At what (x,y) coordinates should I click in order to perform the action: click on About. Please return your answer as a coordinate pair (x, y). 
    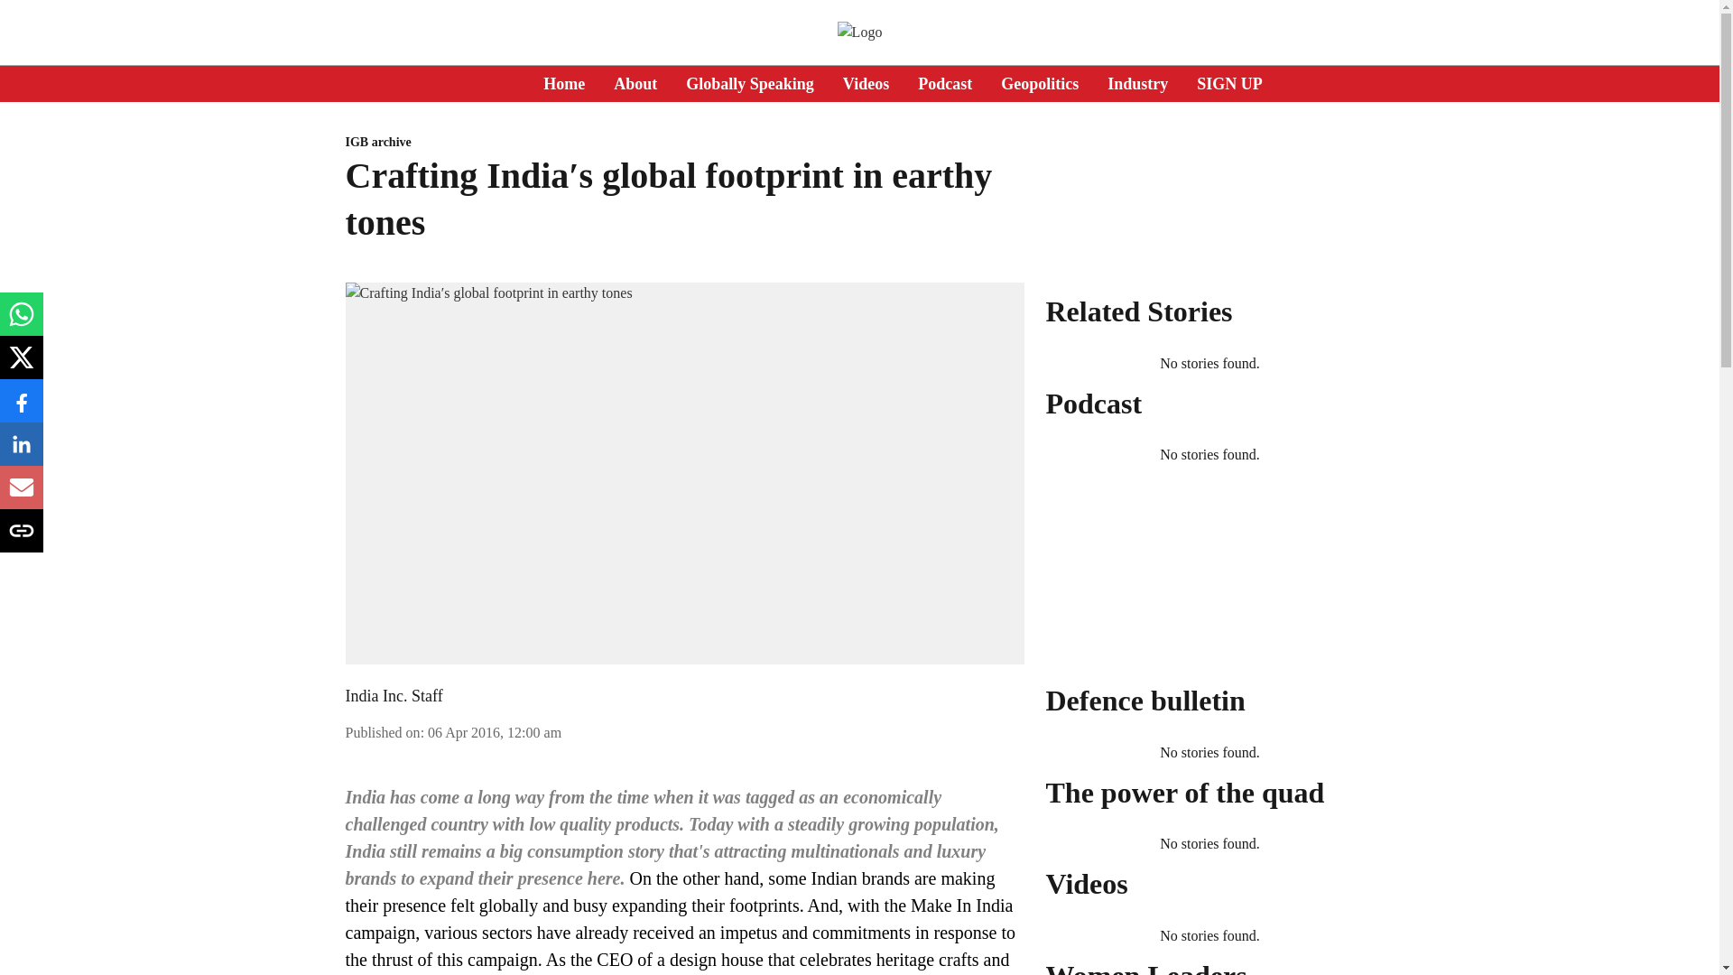
    Looking at the image, I should click on (635, 83).